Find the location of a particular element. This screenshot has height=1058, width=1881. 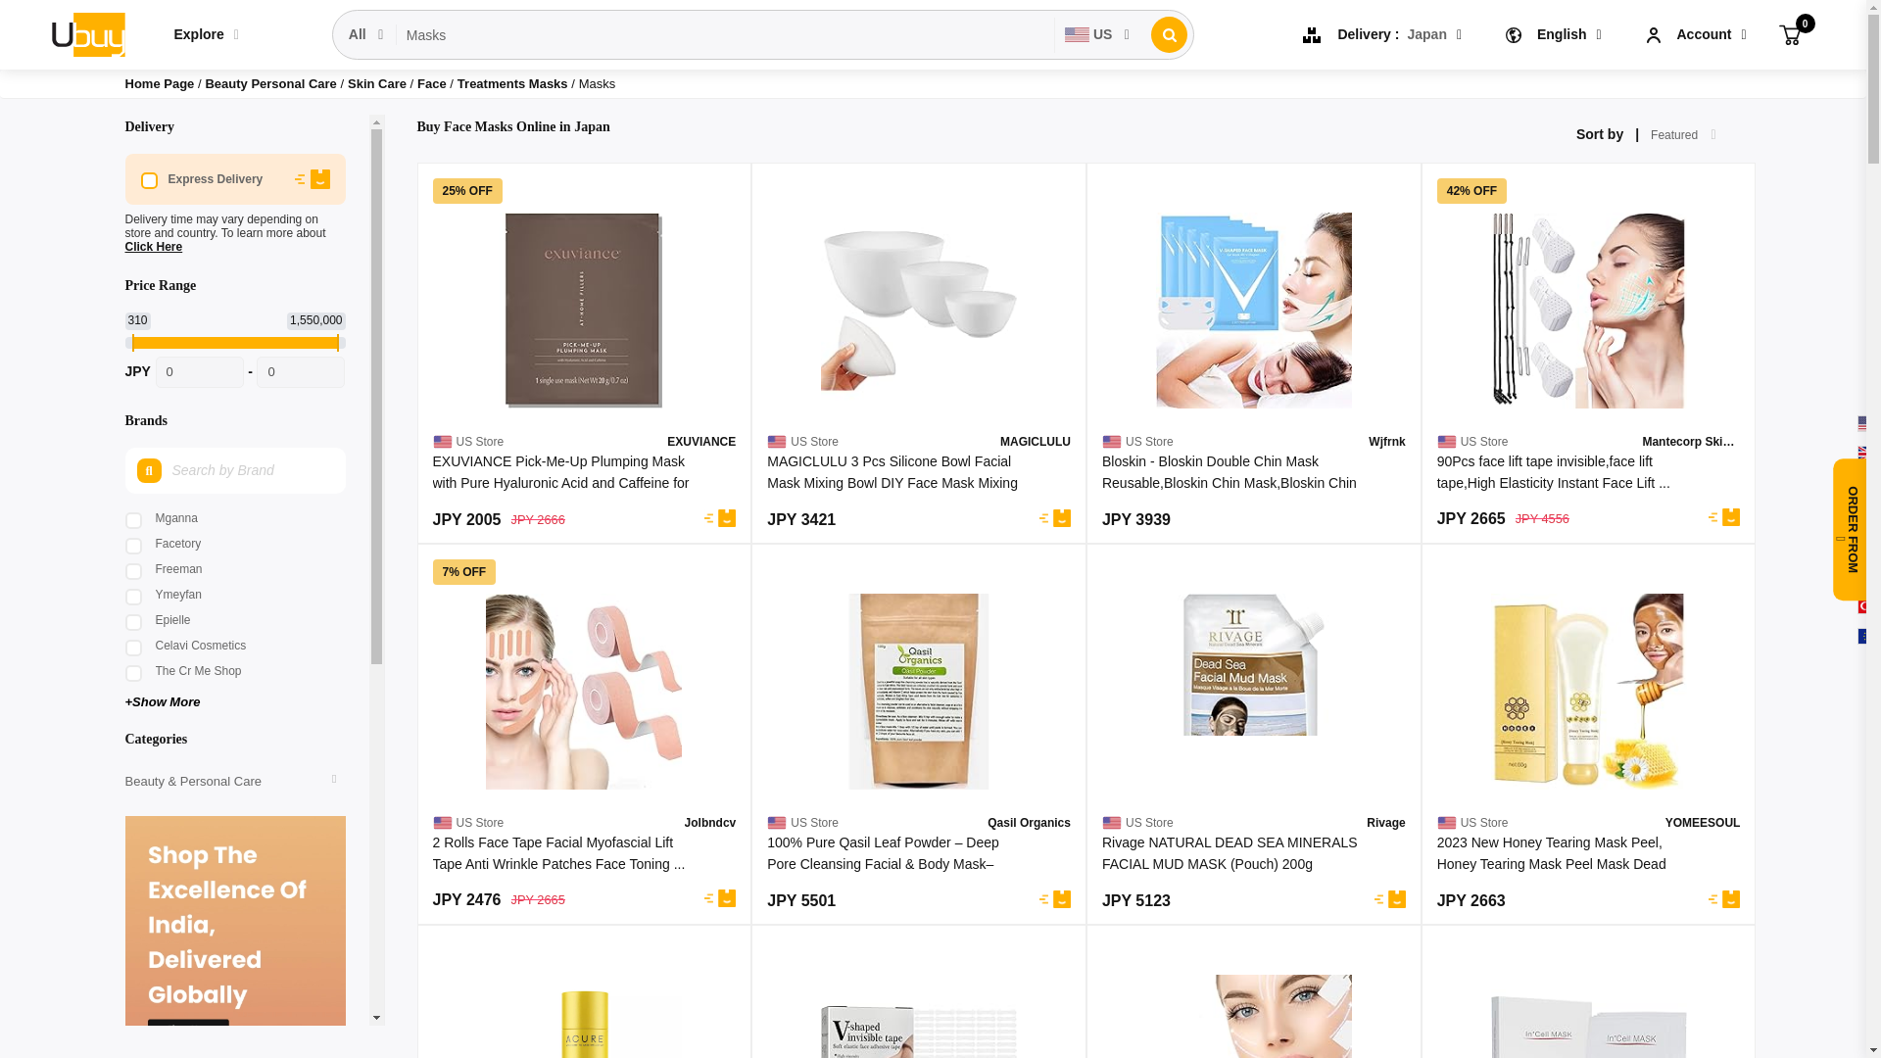

Home Page is located at coordinates (161, 82).